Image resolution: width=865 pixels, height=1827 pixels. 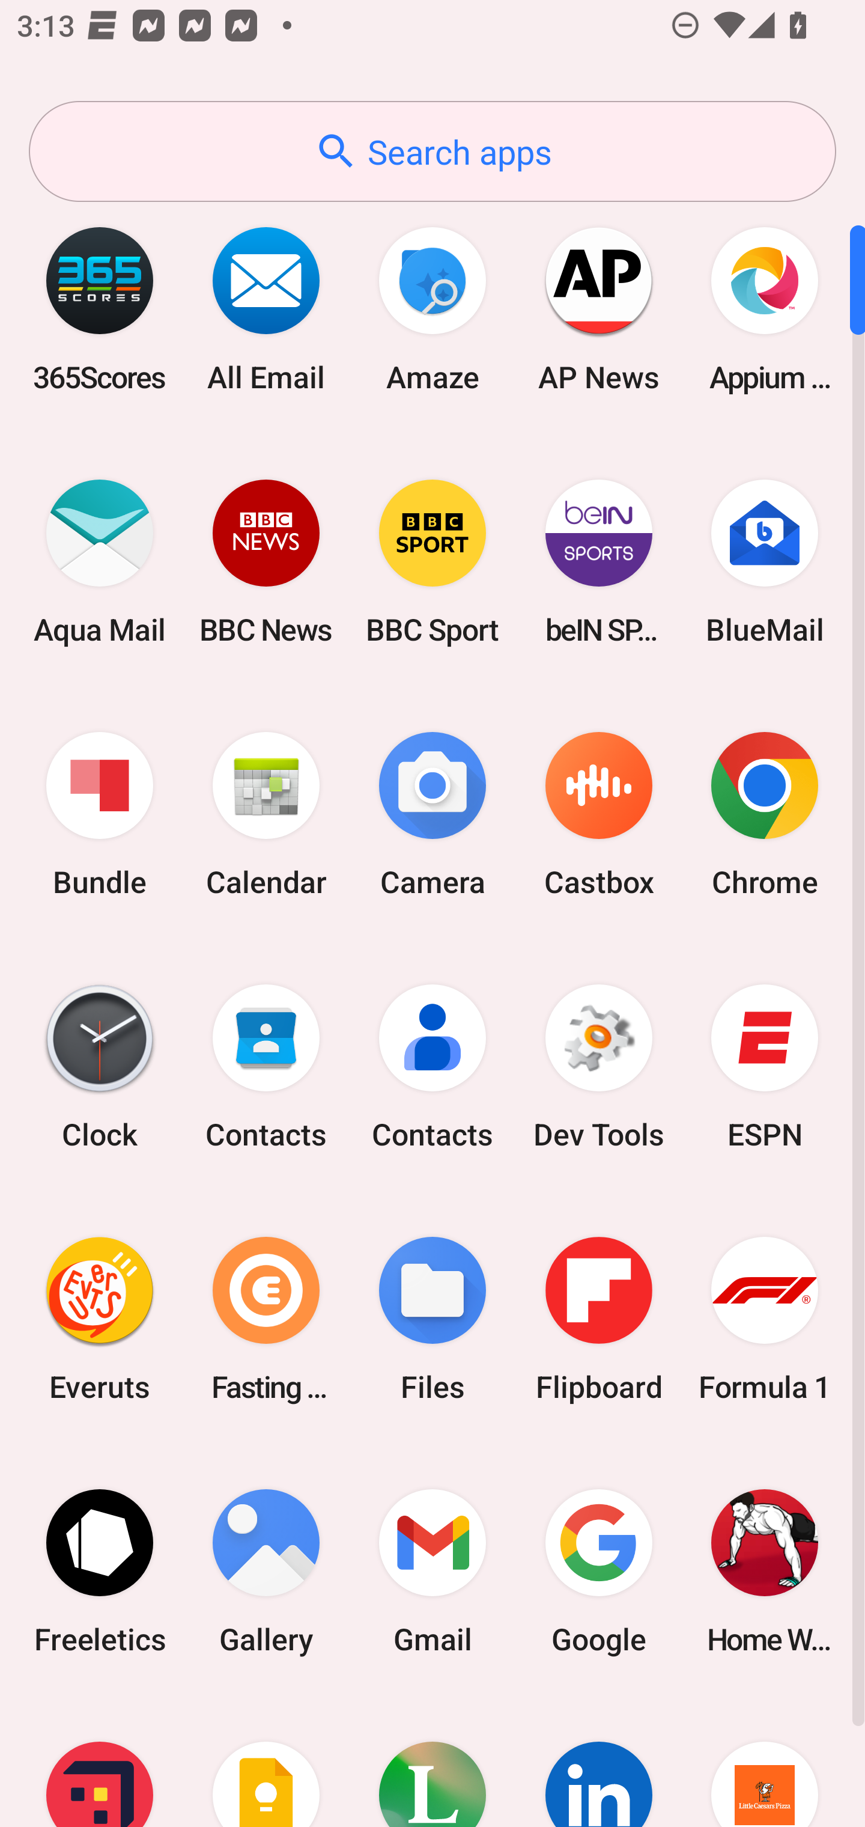 What do you see at coordinates (100, 1762) in the screenshot?
I see `Hotels.com` at bounding box center [100, 1762].